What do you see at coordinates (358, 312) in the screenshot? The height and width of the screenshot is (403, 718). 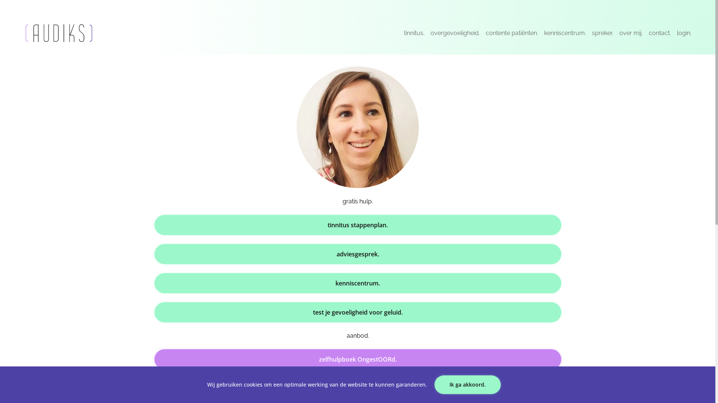 I see `test je gevoeligheid voor geluid.` at bounding box center [358, 312].